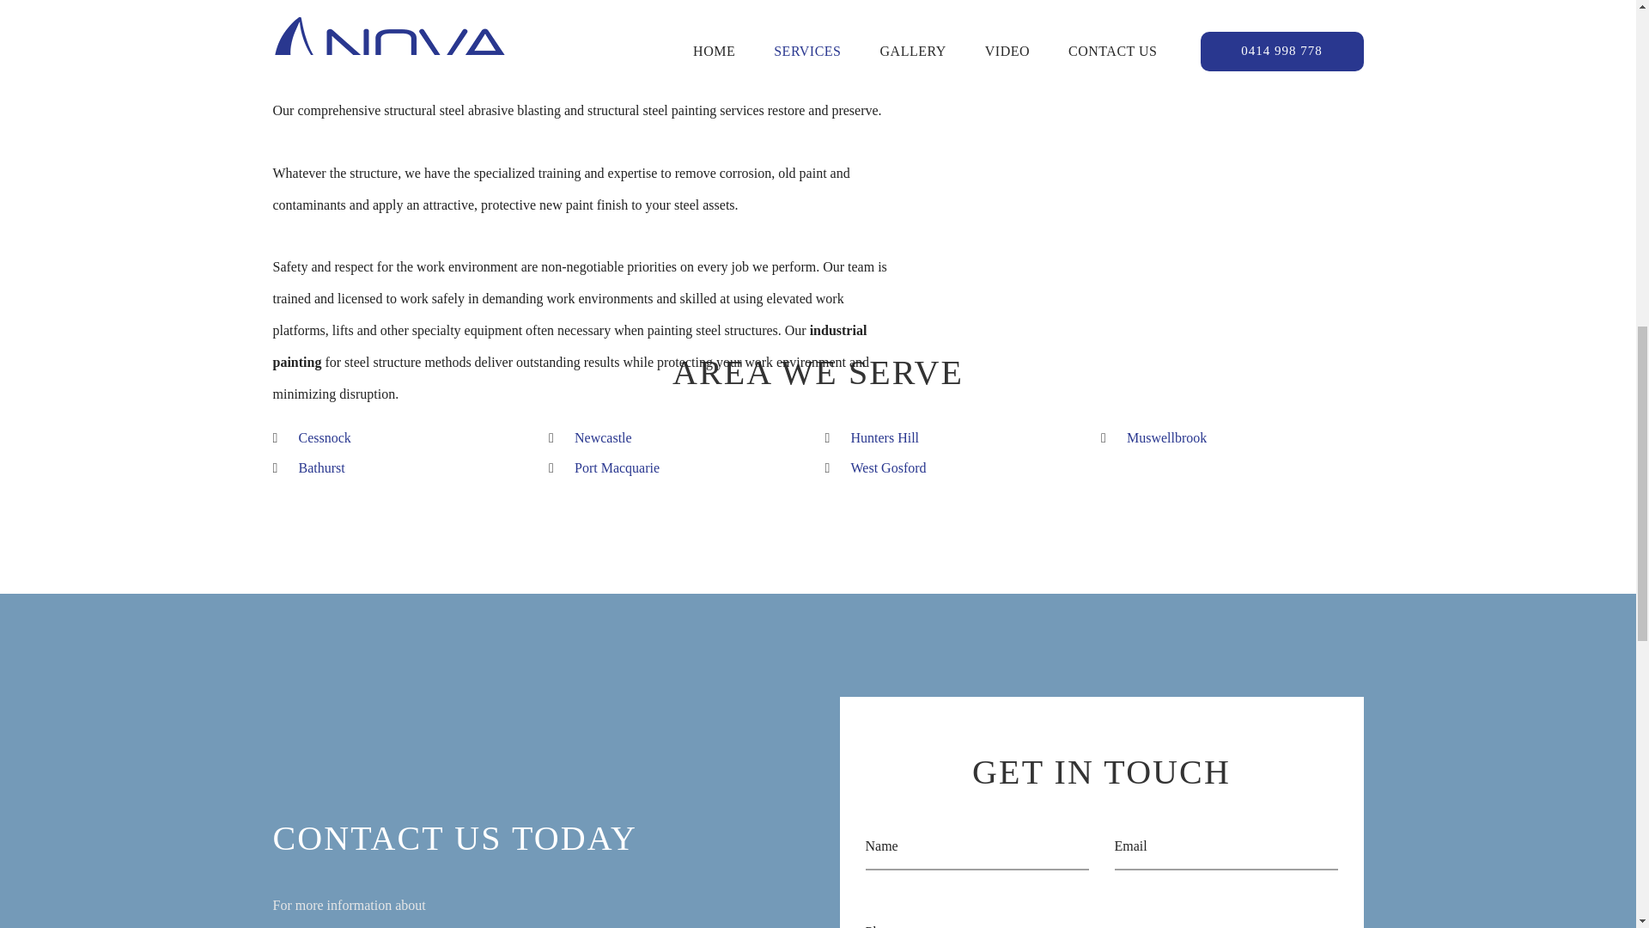  What do you see at coordinates (321, 467) in the screenshot?
I see `Bathurst` at bounding box center [321, 467].